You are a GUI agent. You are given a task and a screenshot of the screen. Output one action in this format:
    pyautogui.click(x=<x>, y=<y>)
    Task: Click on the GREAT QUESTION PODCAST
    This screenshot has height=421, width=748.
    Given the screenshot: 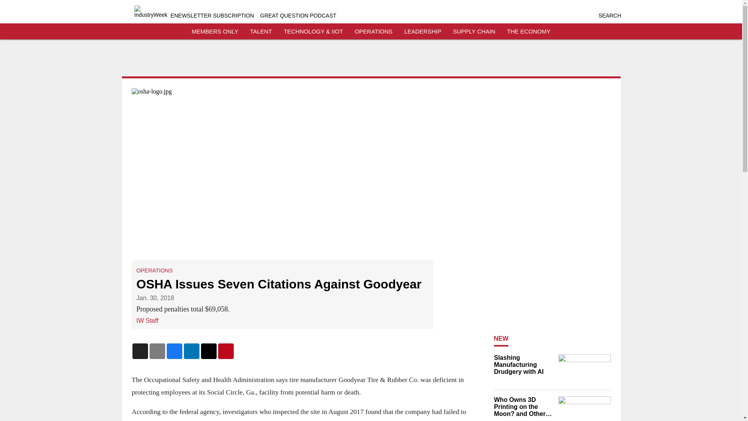 What is the action you would take?
    pyautogui.click(x=298, y=16)
    